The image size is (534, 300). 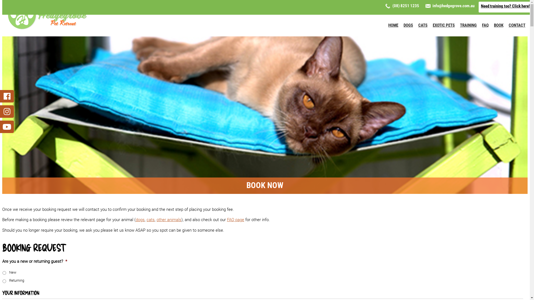 What do you see at coordinates (499, 25) in the screenshot?
I see `BOOK` at bounding box center [499, 25].